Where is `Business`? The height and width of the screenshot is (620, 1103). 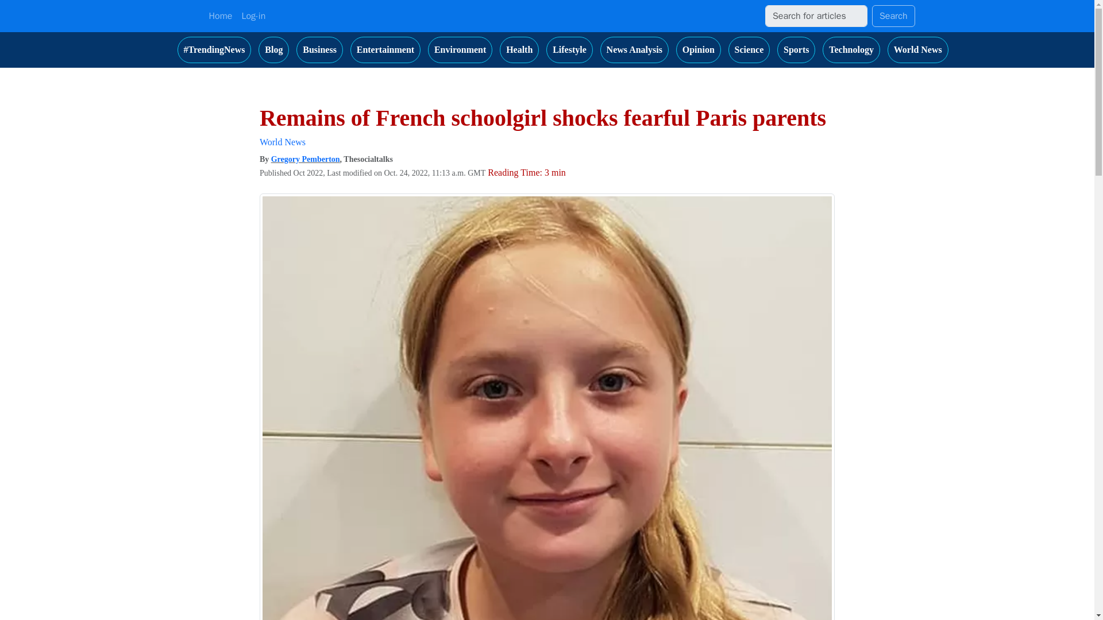 Business is located at coordinates (319, 49).